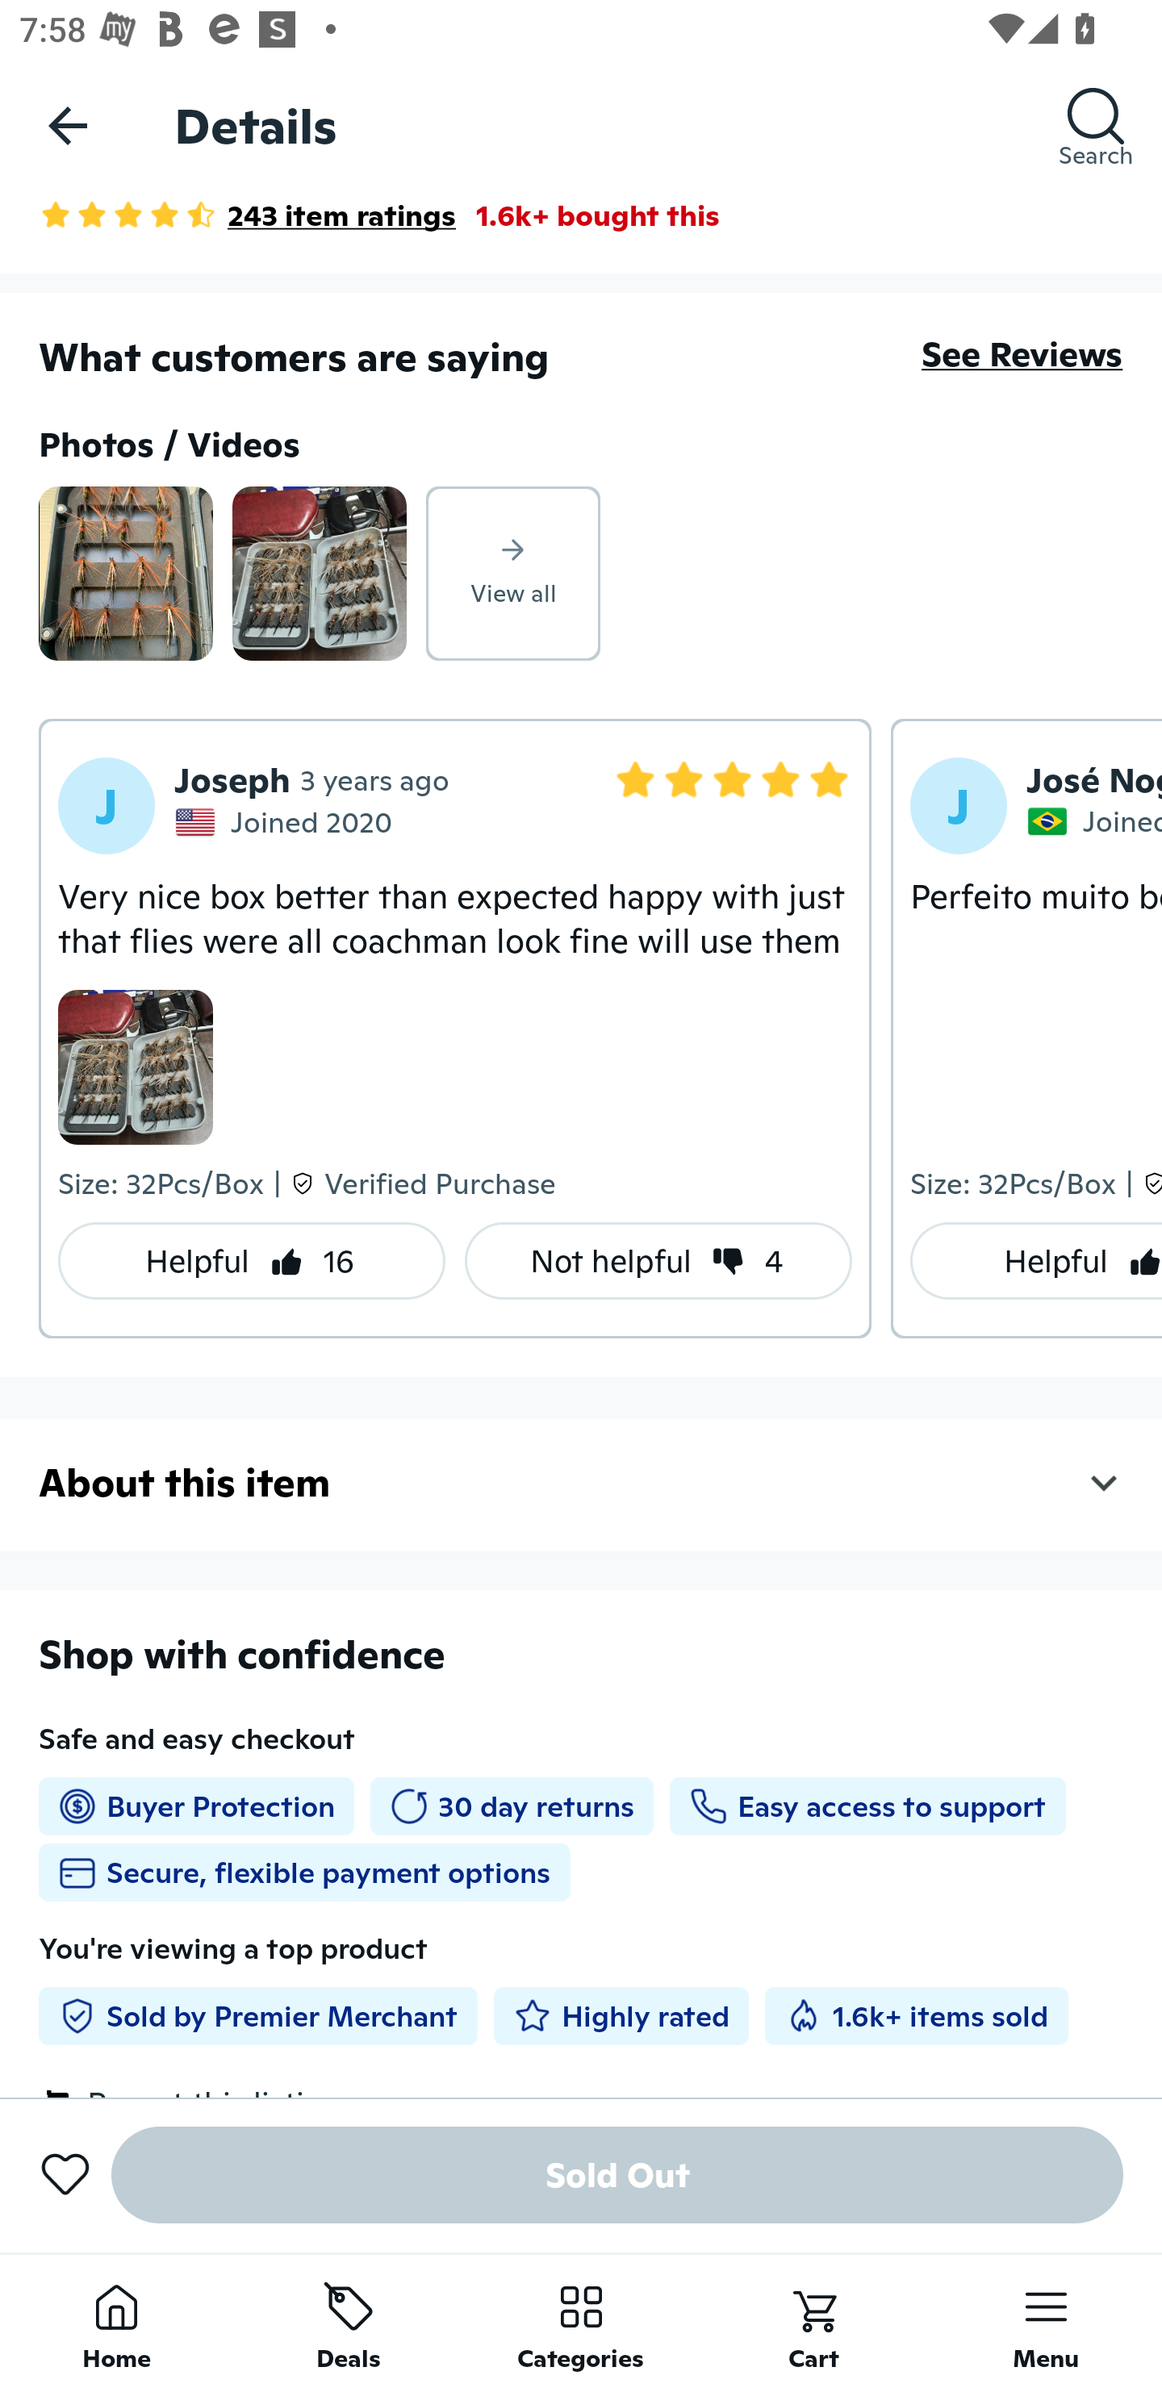 This screenshot has width=1162, height=2388. What do you see at coordinates (581, 1483) in the screenshot?
I see `About this item` at bounding box center [581, 1483].